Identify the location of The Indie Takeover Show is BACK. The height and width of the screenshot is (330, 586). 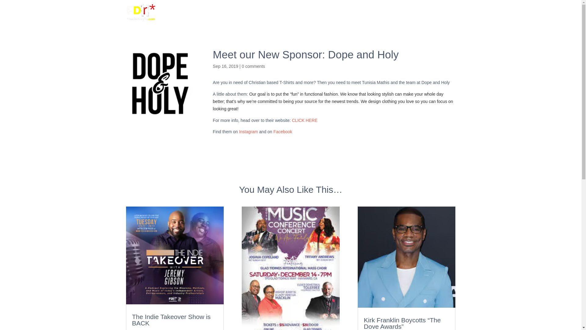
(171, 320).